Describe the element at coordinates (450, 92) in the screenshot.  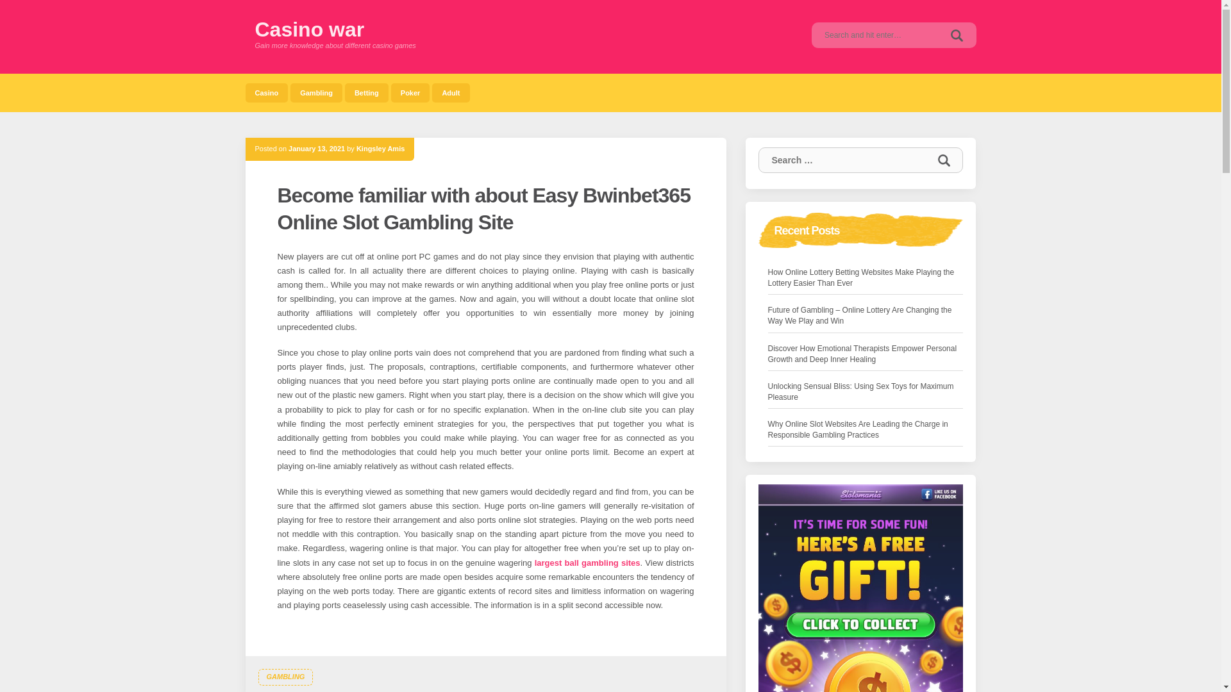
I see `Adult` at that location.